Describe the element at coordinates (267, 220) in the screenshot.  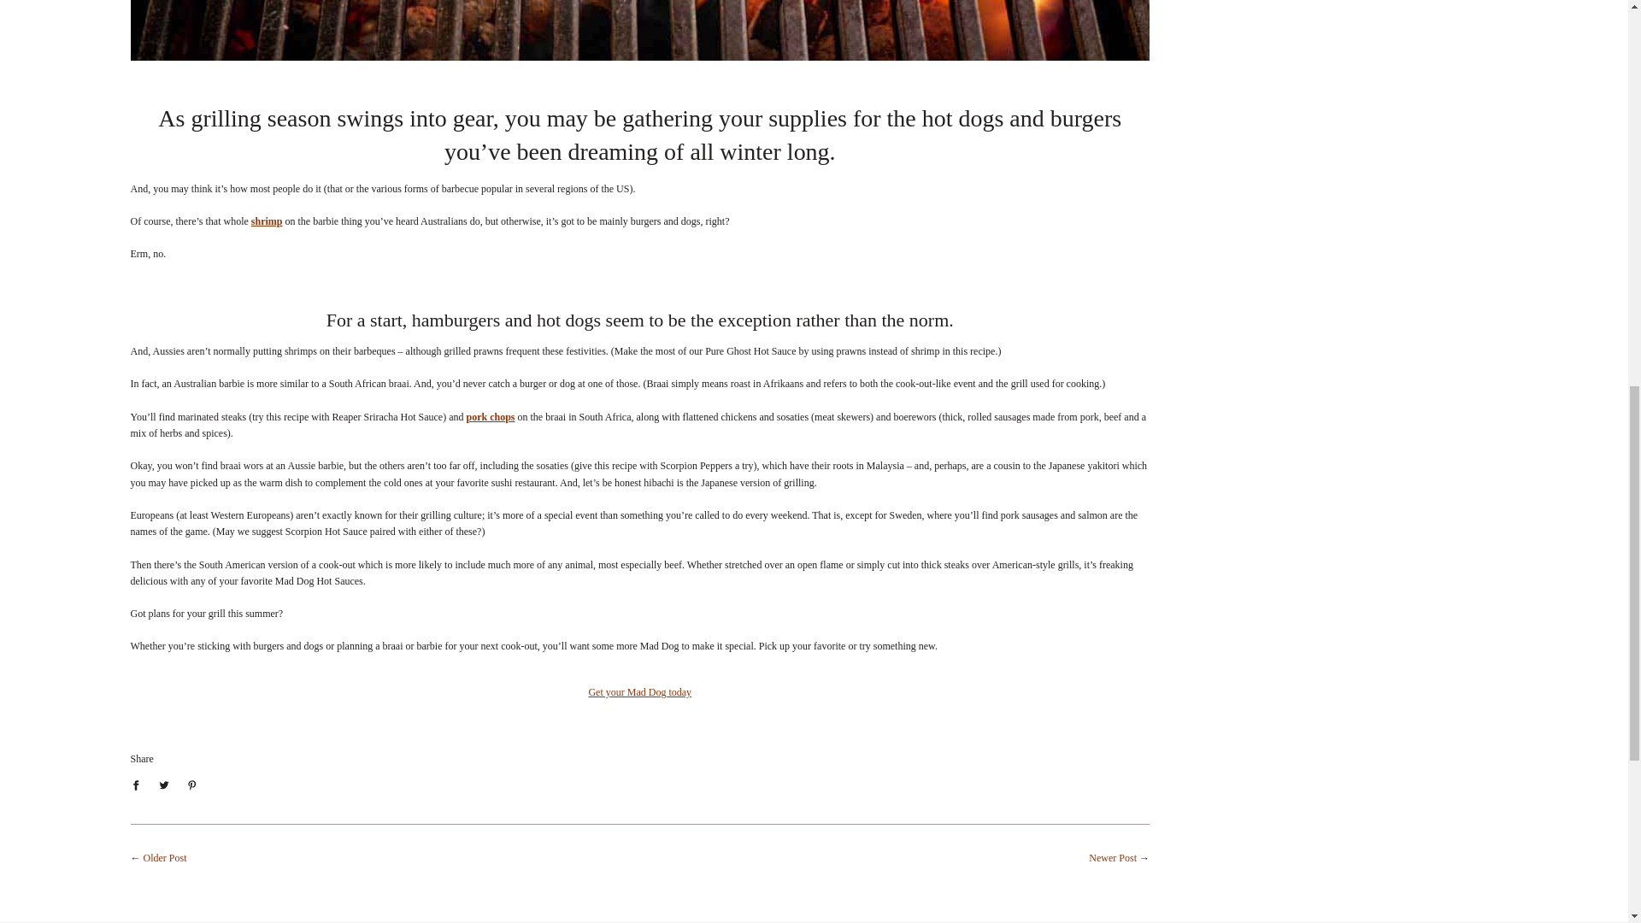
I see `Fiery Shrimp Scampi` at that location.